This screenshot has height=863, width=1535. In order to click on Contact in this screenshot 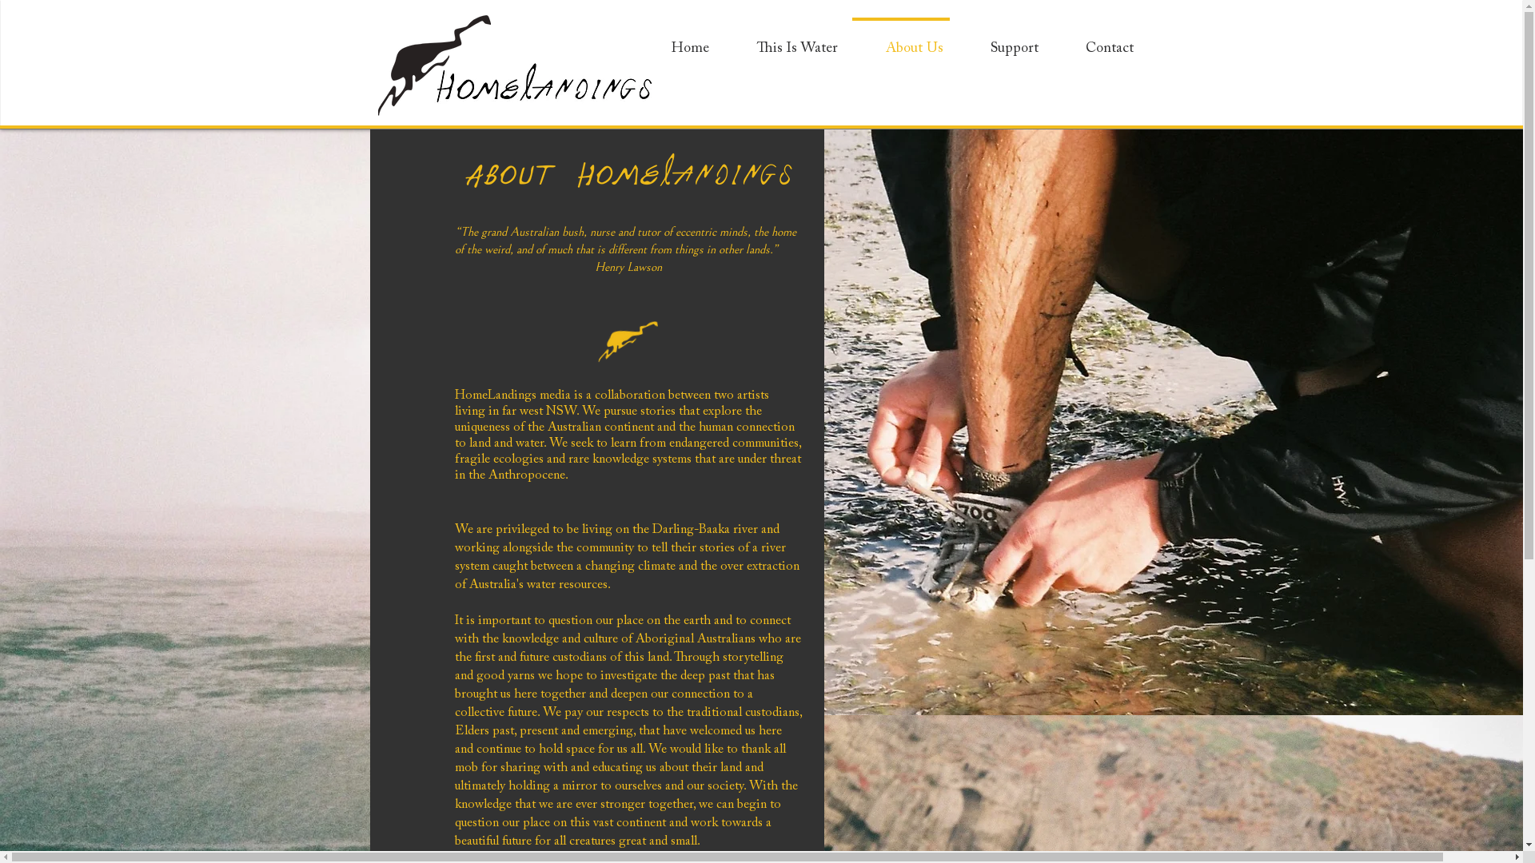, I will do `click(1097, 42)`.